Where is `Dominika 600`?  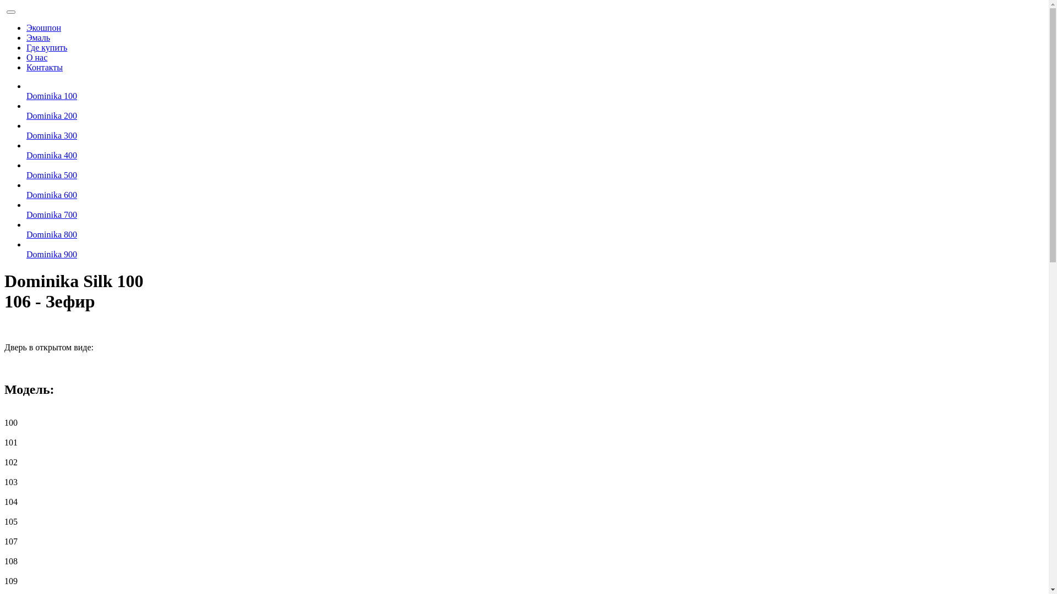
Dominika 600 is located at coordinates (52, 195).